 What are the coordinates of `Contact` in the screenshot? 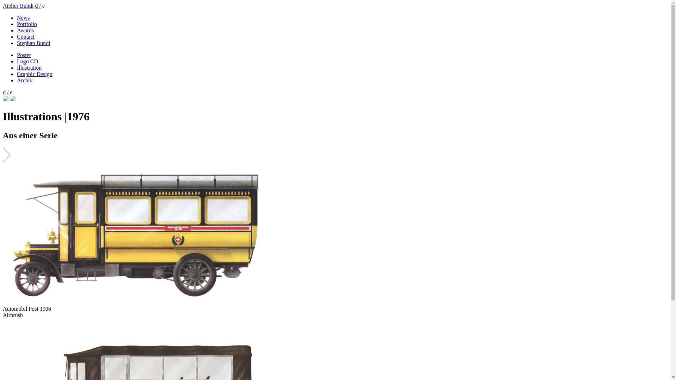 It's located at (26, 37).